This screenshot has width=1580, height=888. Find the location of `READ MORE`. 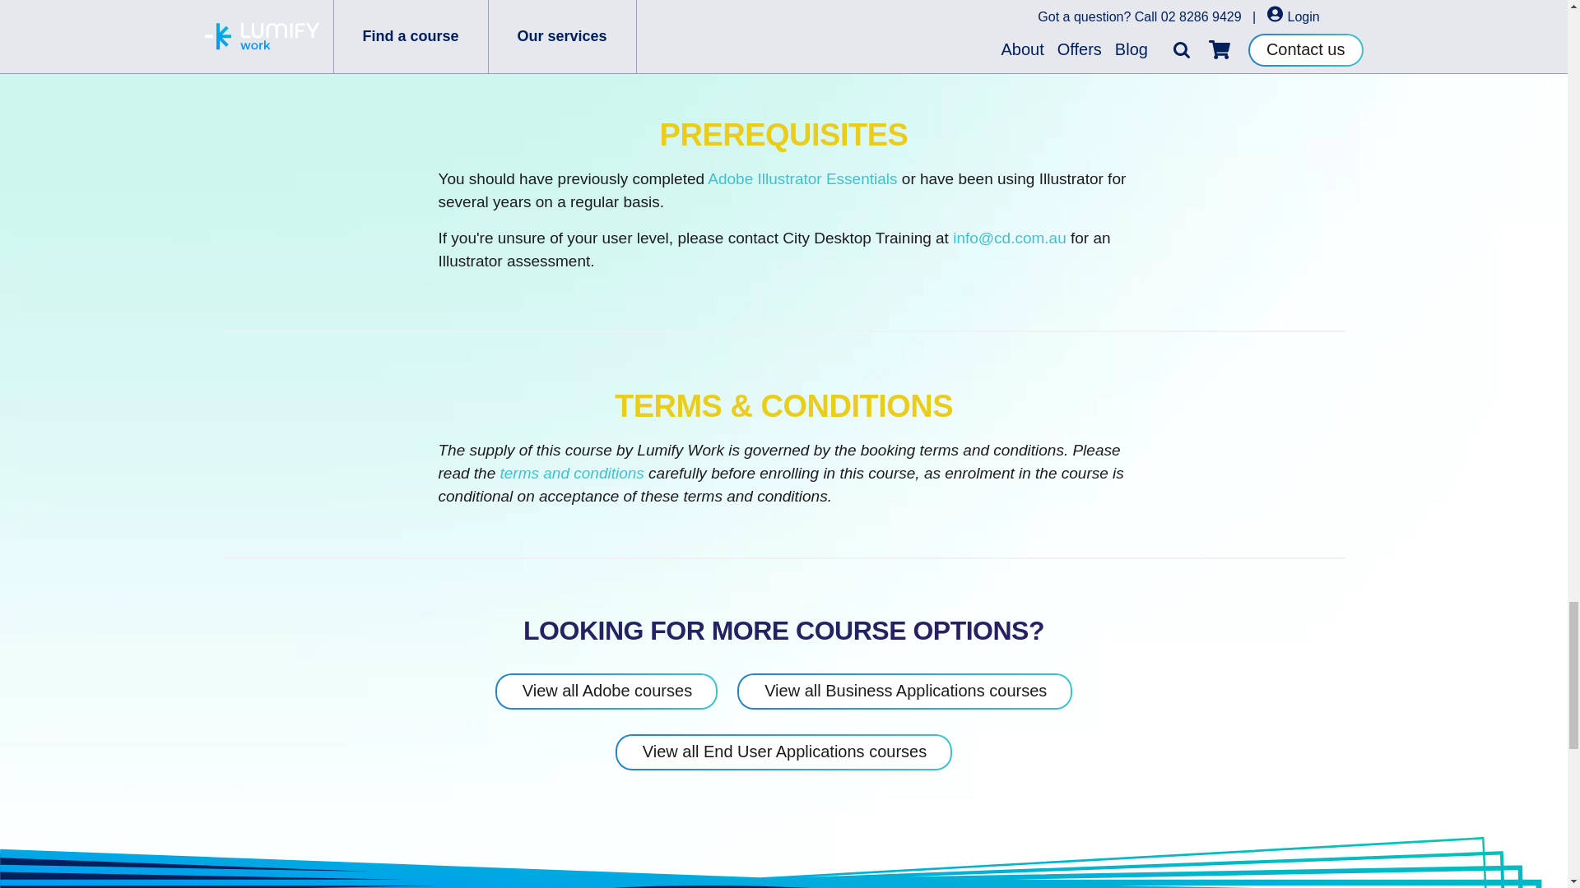

READ MORE is located at coordinates (523, 1).